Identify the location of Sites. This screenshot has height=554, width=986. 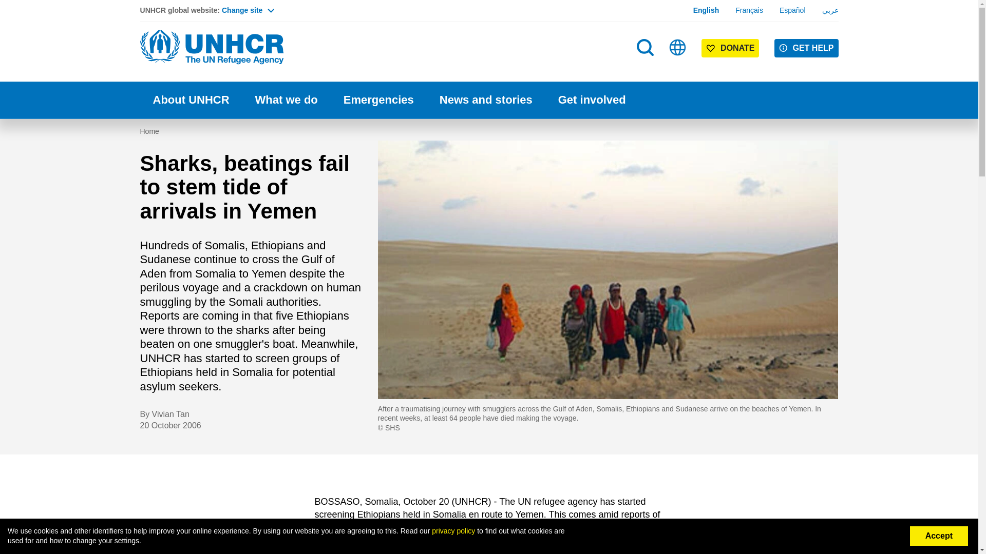
(678, 47).